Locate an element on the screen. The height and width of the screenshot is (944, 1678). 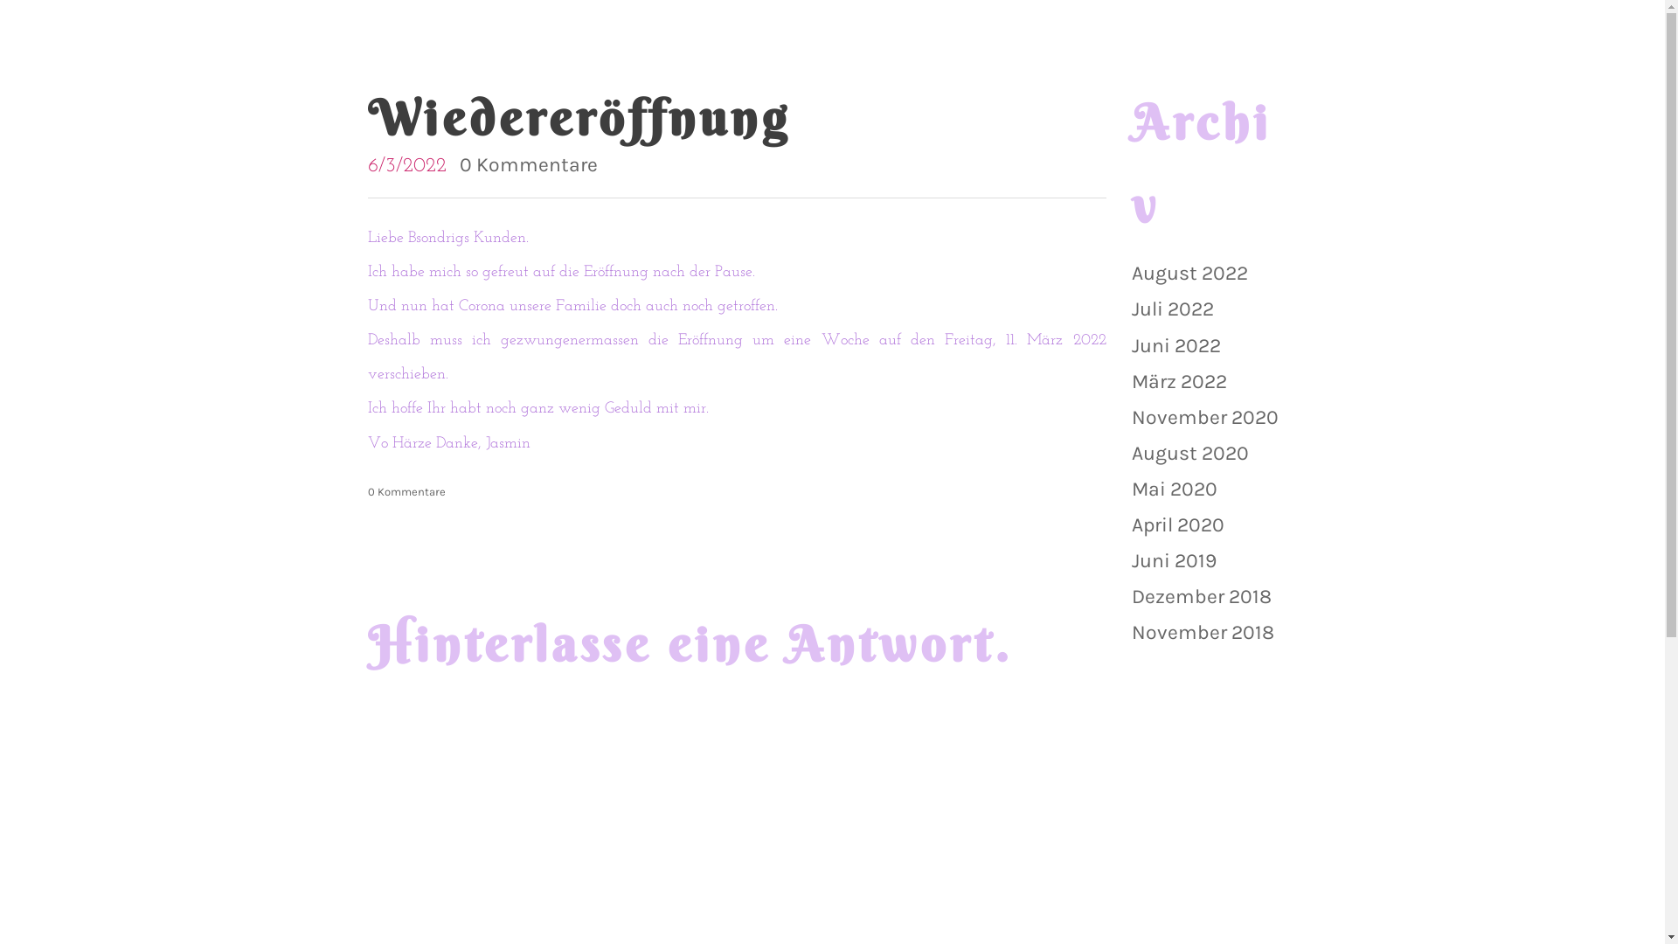
Dezember 2018 is located at coordinates (1201, 596).